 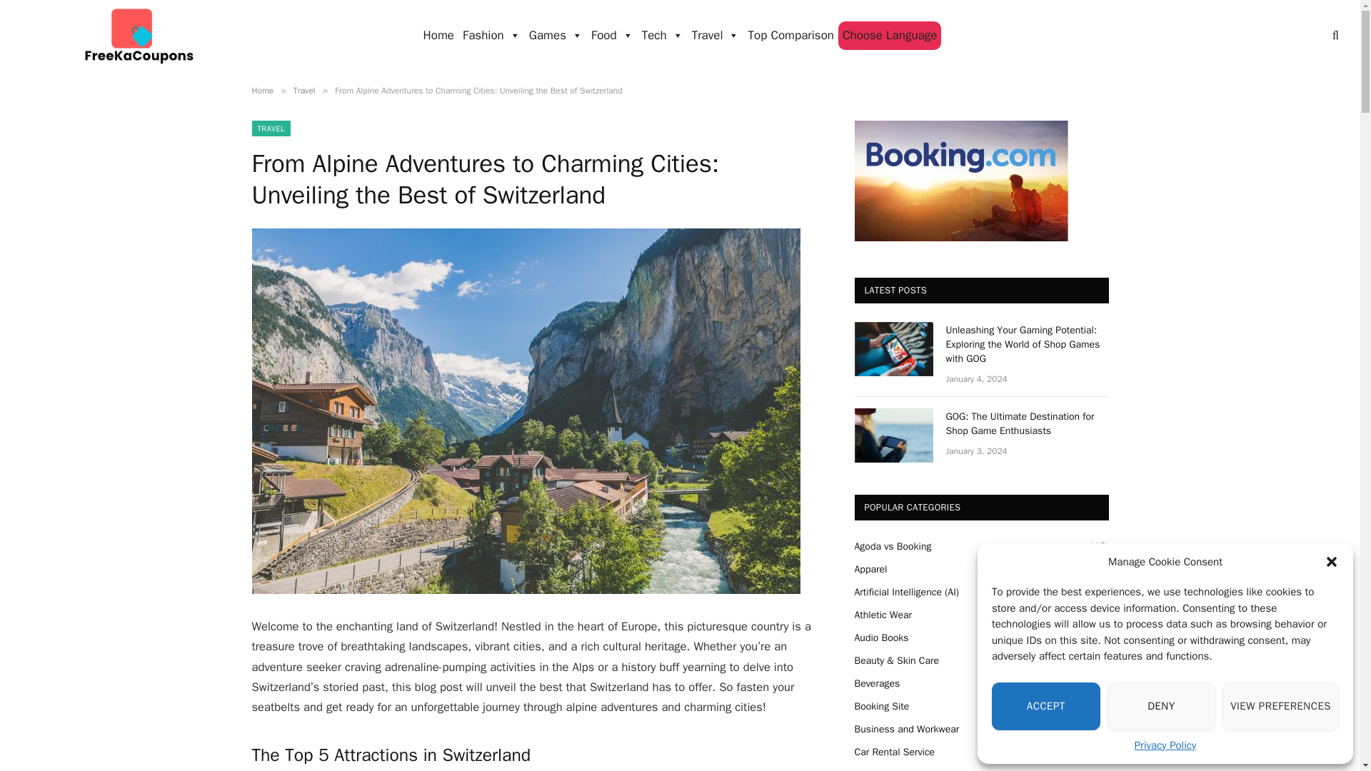 What do you see at coordinates (893, 435) in the screenshot?
I see `GOG: The Ultimate Destination for Shop Game Enthusiasts` at bounding box center [893, 435].